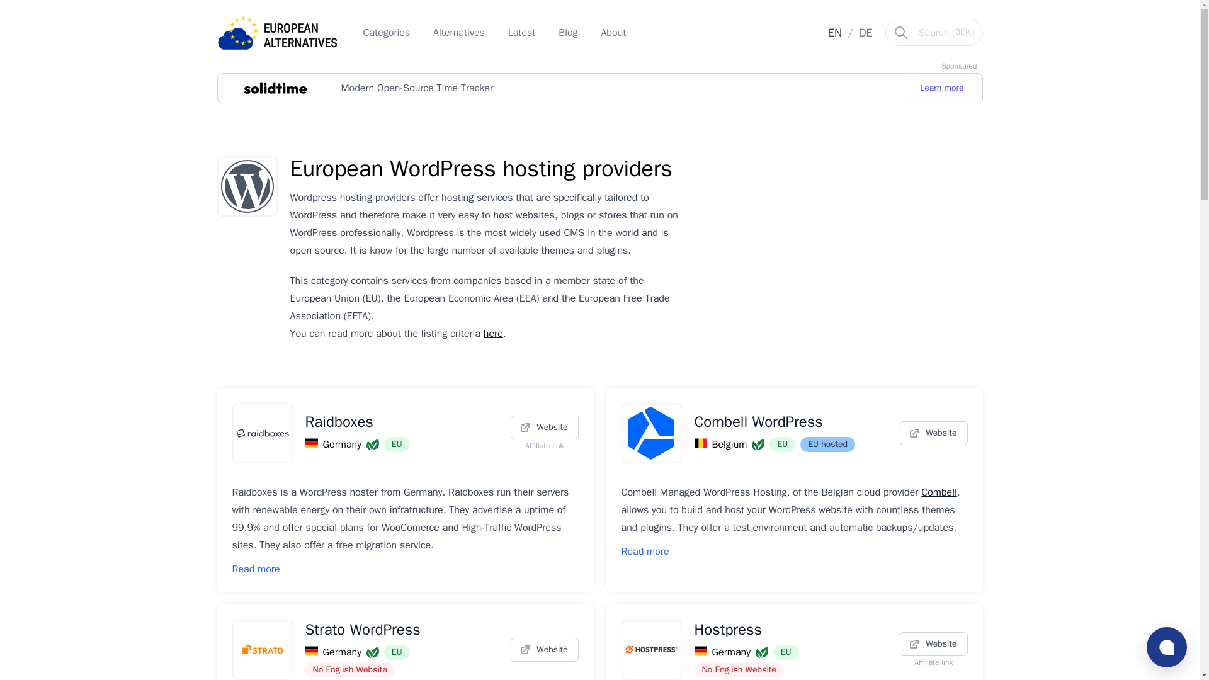 This screenshot has height=680, width=1209. Describe the element at coordinates (791, 422) in the screenshot. I see `Combell WordPress` at that location.